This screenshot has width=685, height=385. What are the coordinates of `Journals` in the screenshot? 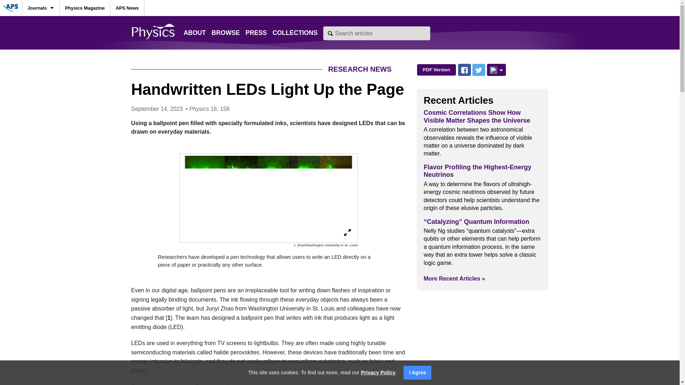 It's located at (40, 8).